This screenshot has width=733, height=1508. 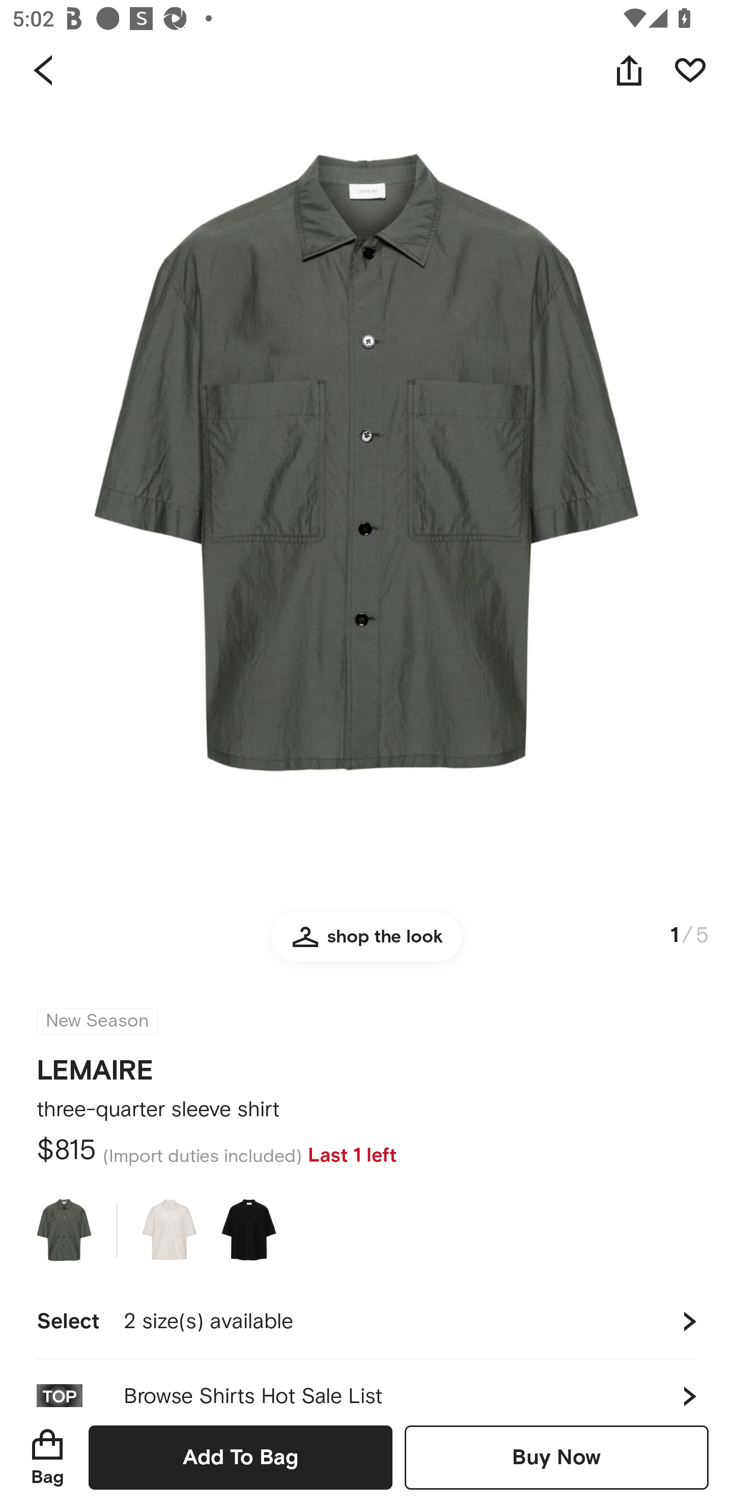 What do you see at coordinates (366, 945) in the screenshot?
I see `shop the look` at bounding box center [366, 945].